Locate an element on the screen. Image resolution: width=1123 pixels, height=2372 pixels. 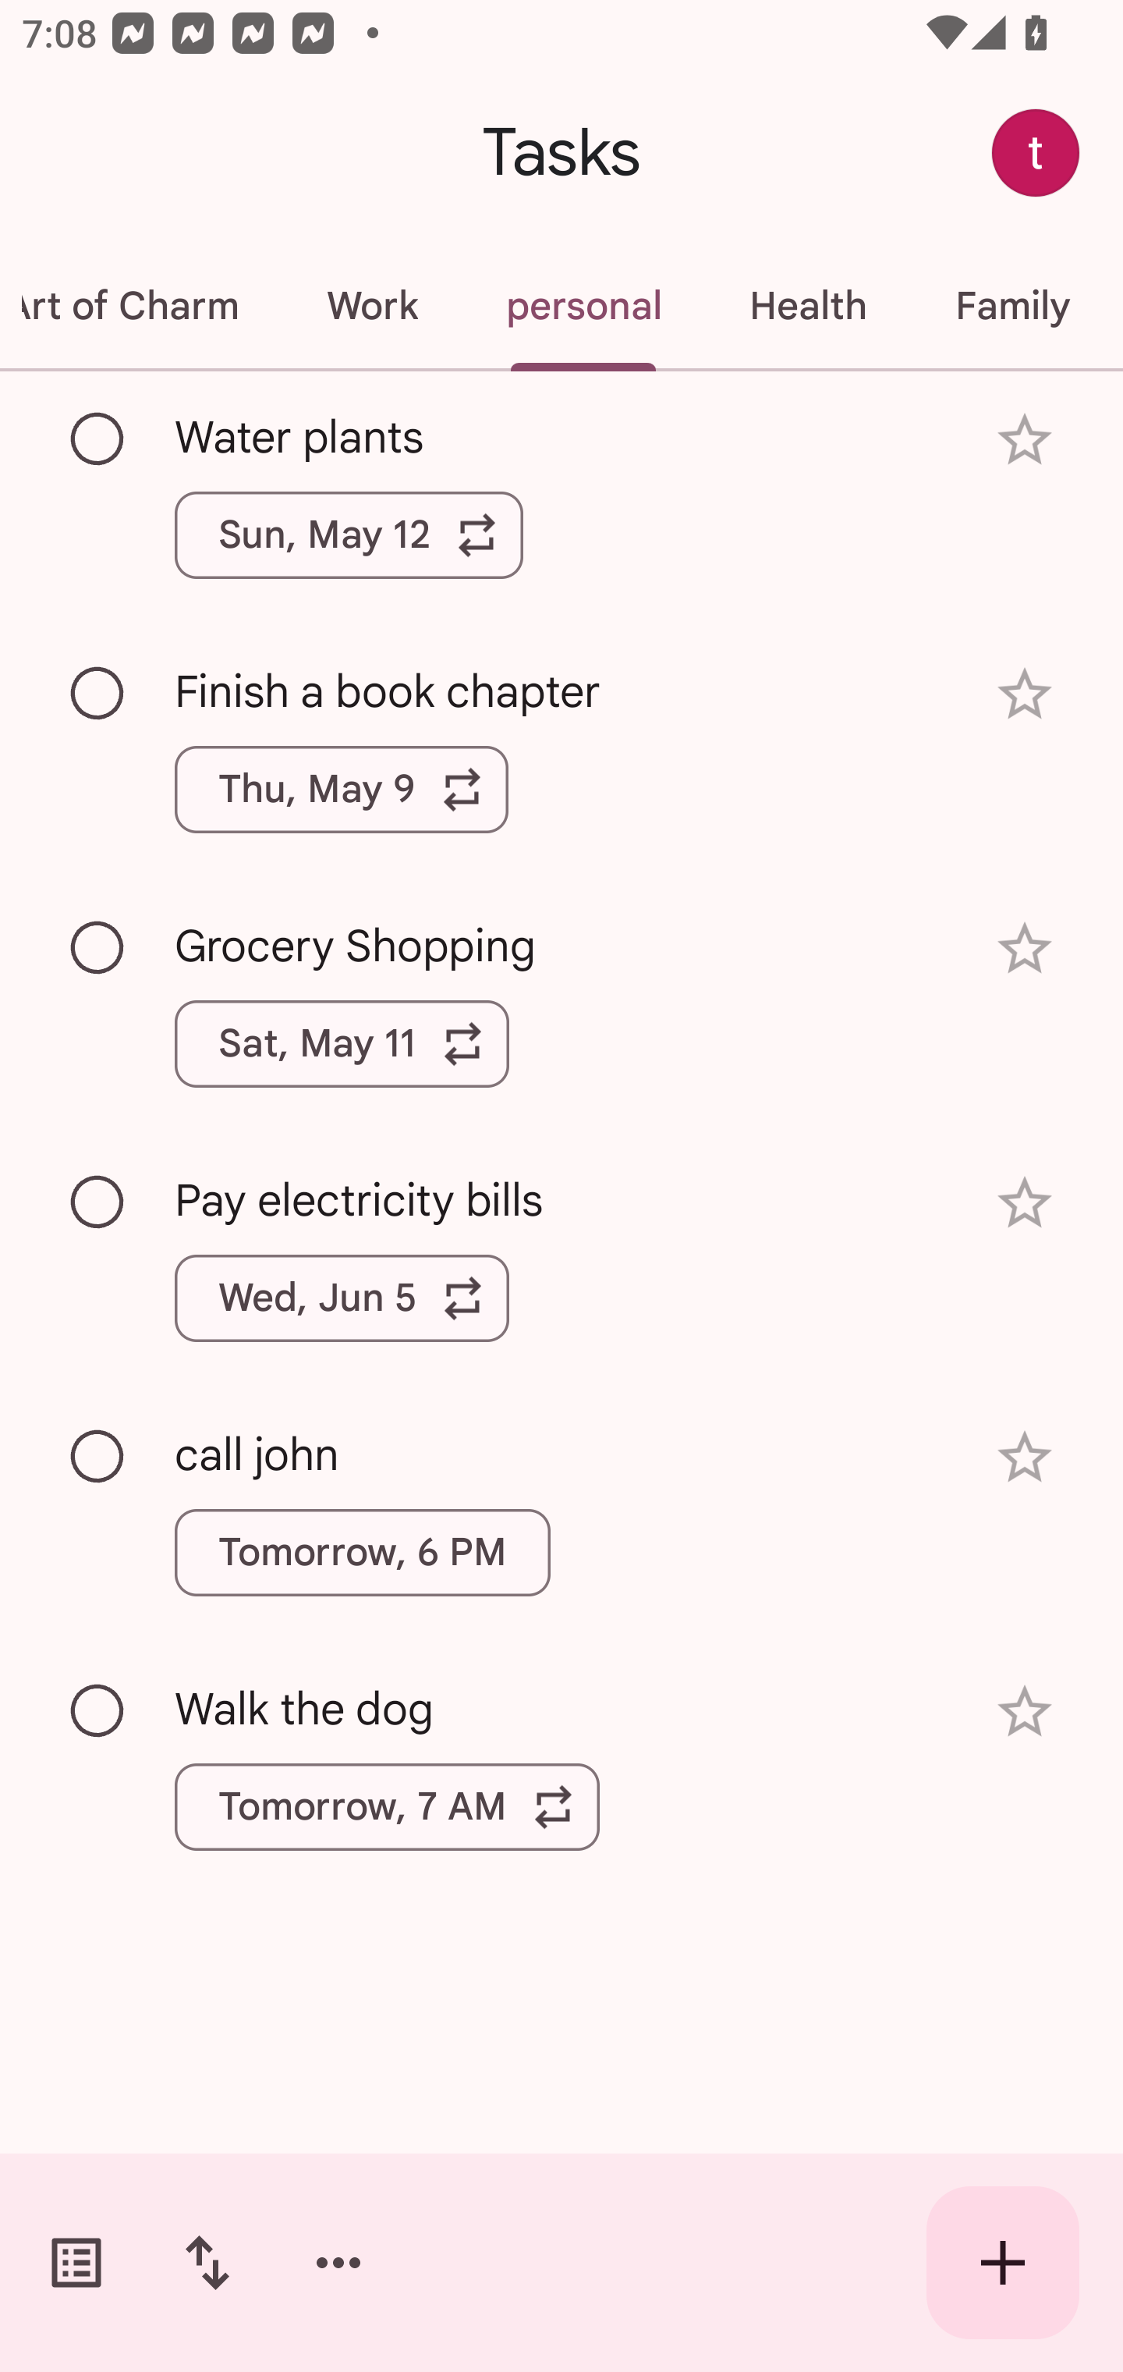
Add star is located at coordinates (1025, 1710).